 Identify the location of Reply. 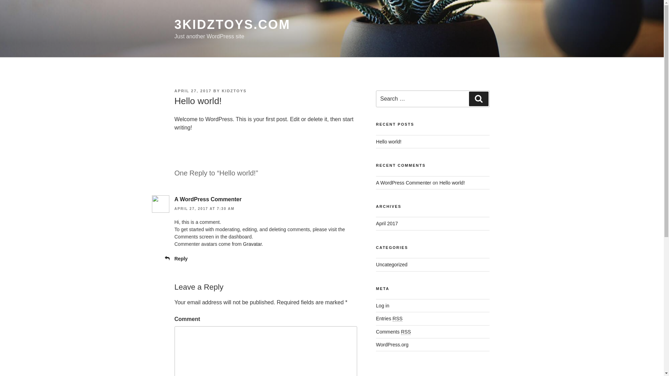
(181, 259).